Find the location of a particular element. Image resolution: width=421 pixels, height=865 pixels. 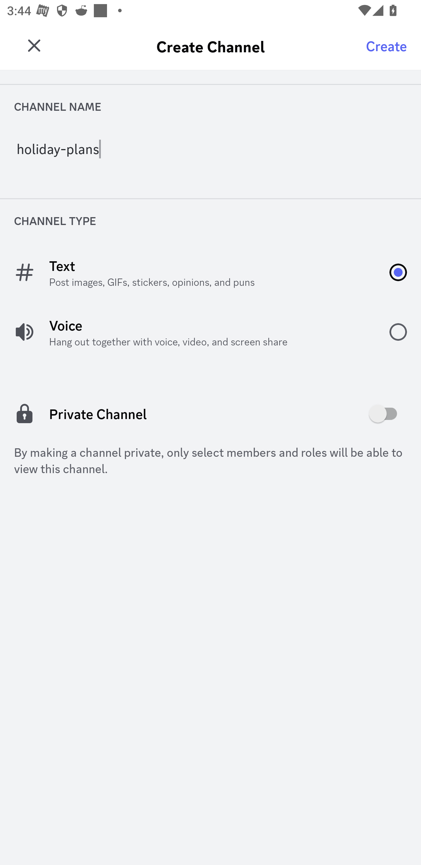

Create is located at coordinates (387, 45).